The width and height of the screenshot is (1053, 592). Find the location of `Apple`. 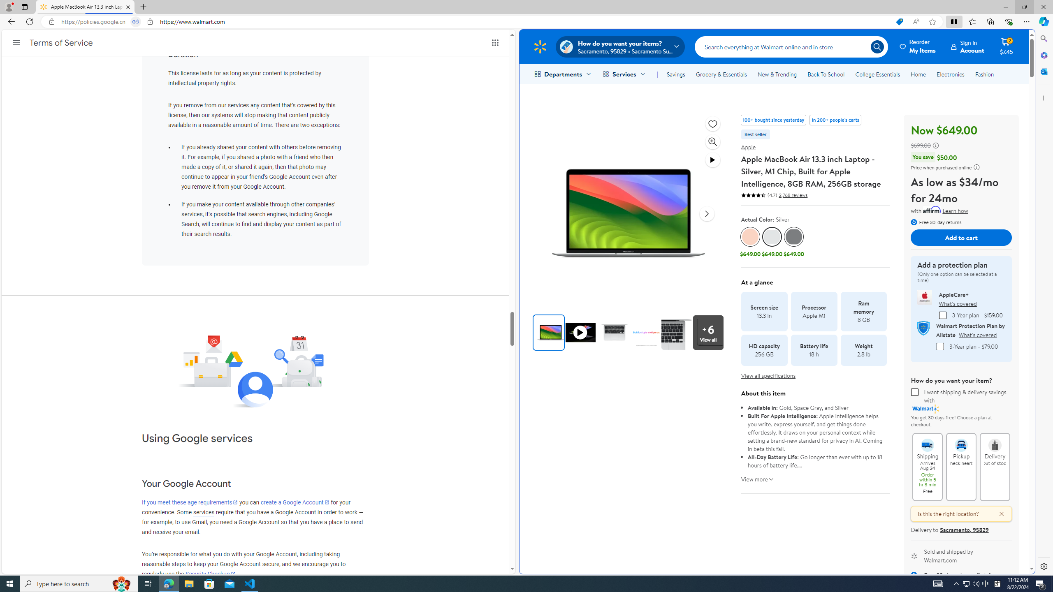

Apple is located at coordinates (749, 147).